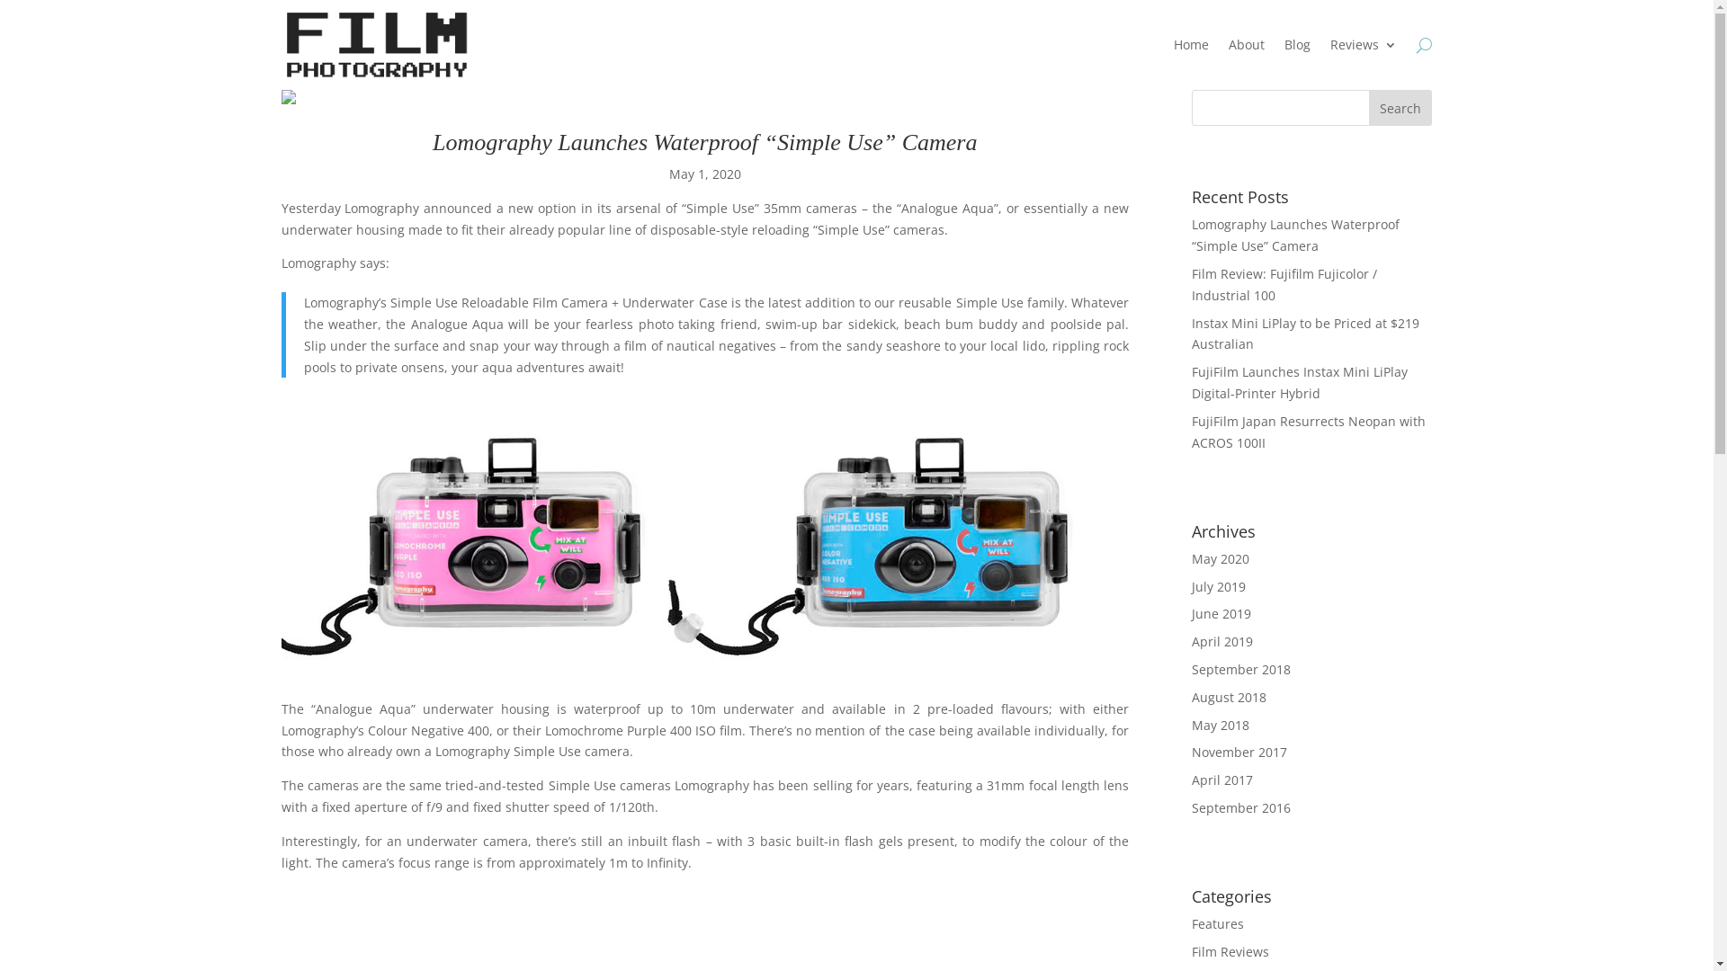 This screenshot has height=971, width=1727. I want to click on April 2017, so click(1222, 780).